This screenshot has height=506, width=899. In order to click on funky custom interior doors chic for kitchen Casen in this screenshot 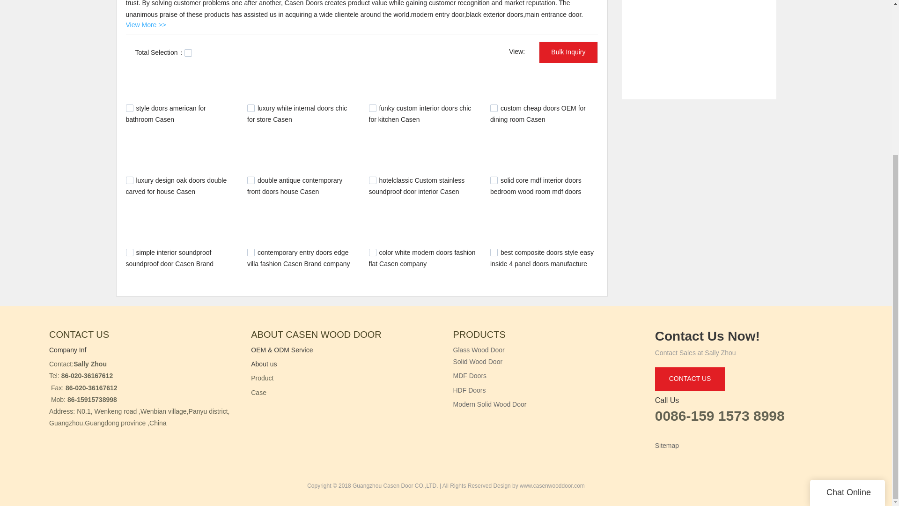, I will do `click(420, 113)`.